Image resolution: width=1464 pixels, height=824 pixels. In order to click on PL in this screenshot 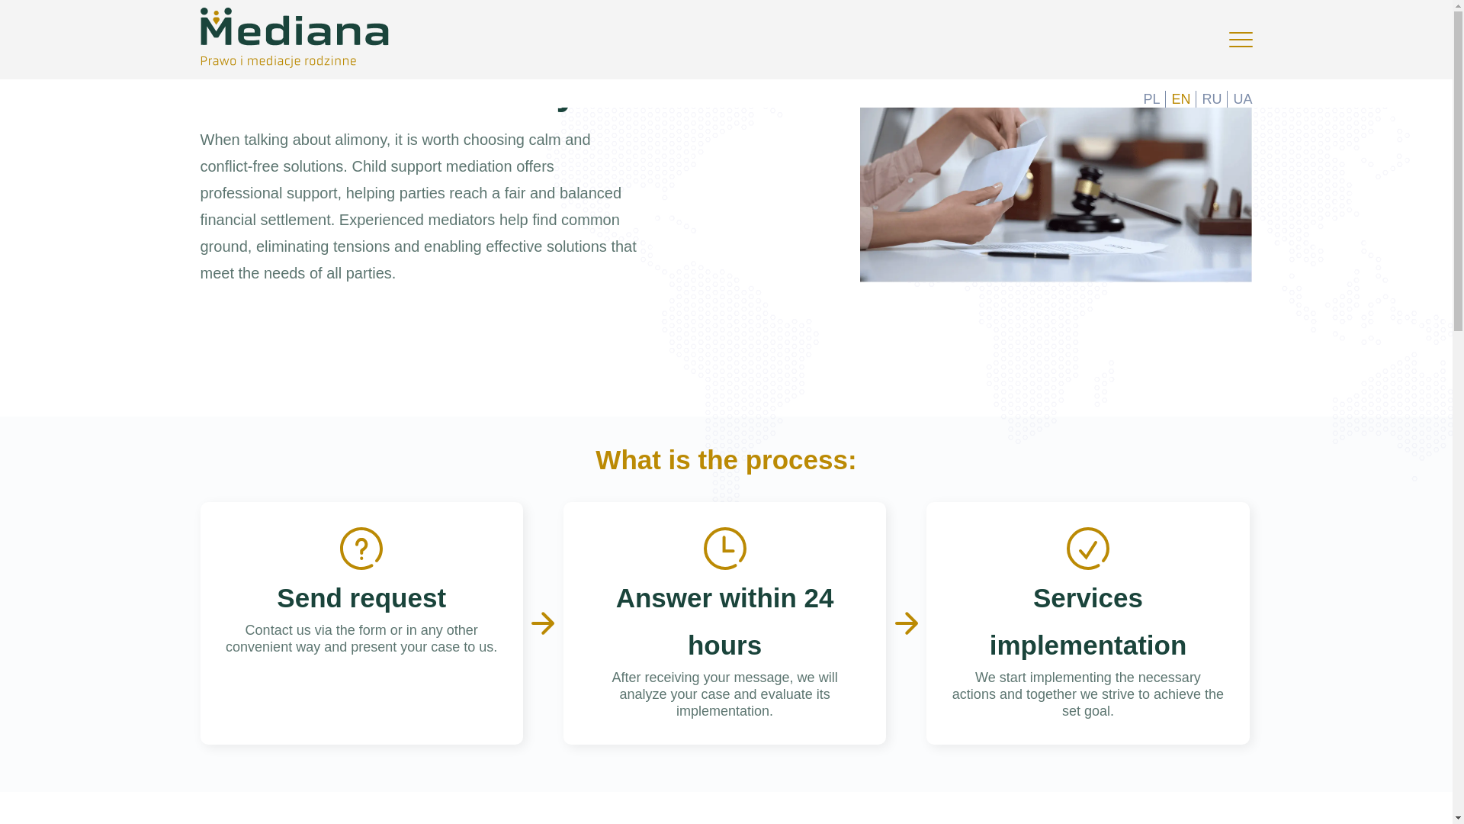, I will do `click(1151, 99)`.